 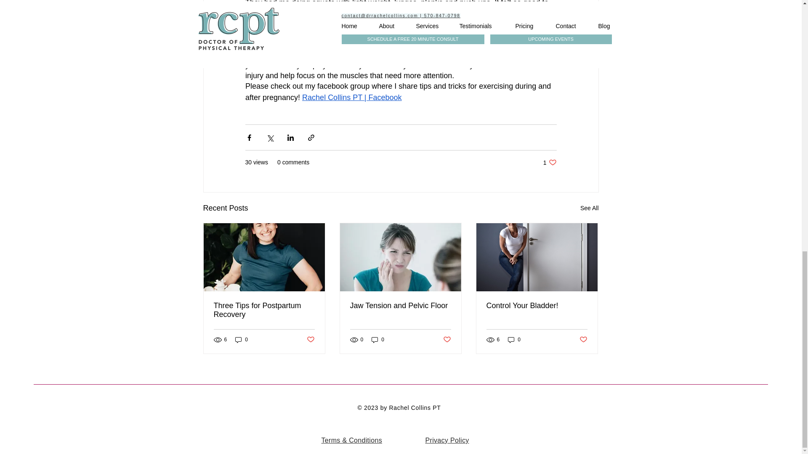 What do you see at coordinates (550, 162) in the screenshot?
I see `0` at bounding box center [550, 162].